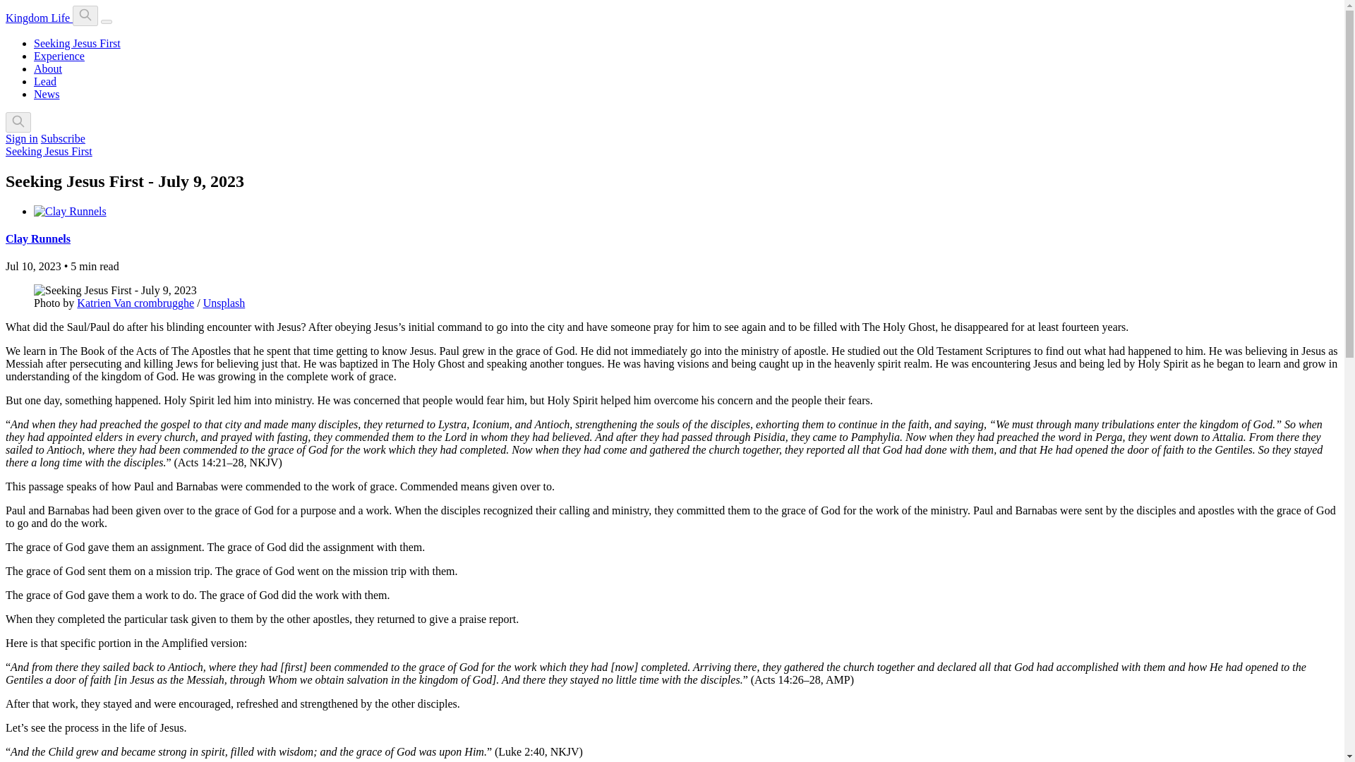  What do you see at coordinates (47, 94) in the screenshot?
I see `News` at bounding box center [47, 94].